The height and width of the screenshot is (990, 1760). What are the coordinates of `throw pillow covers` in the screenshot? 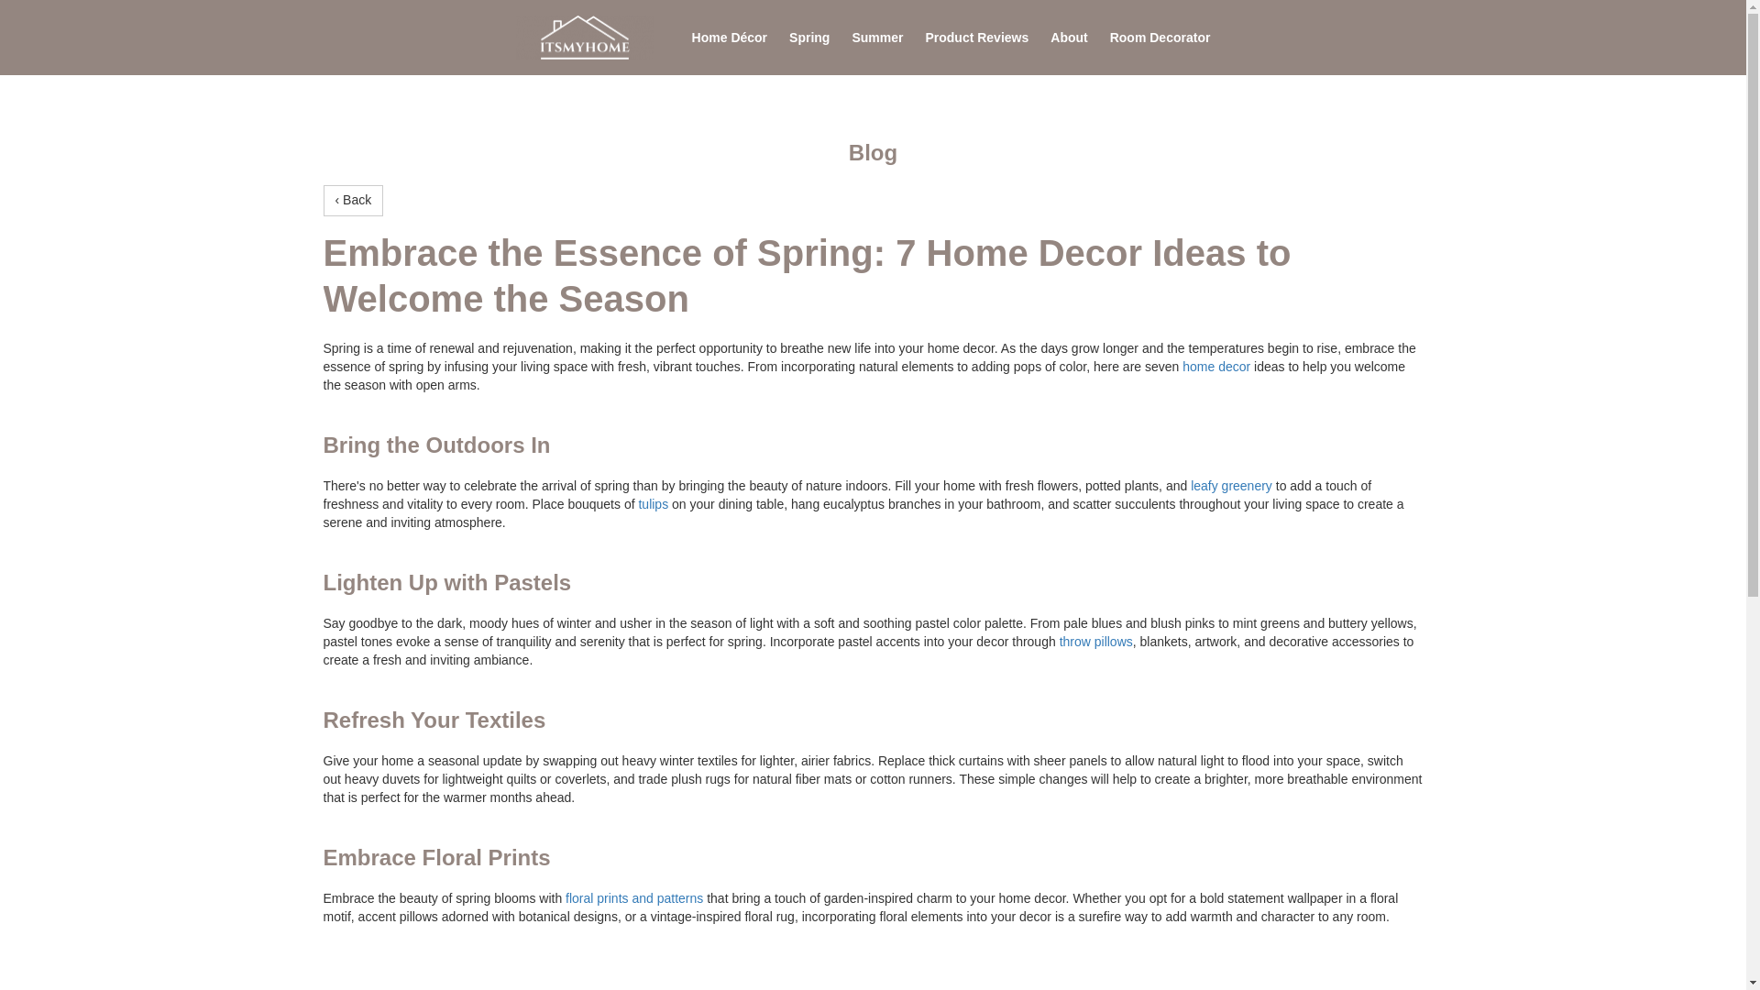 It's located at (1096, 642).